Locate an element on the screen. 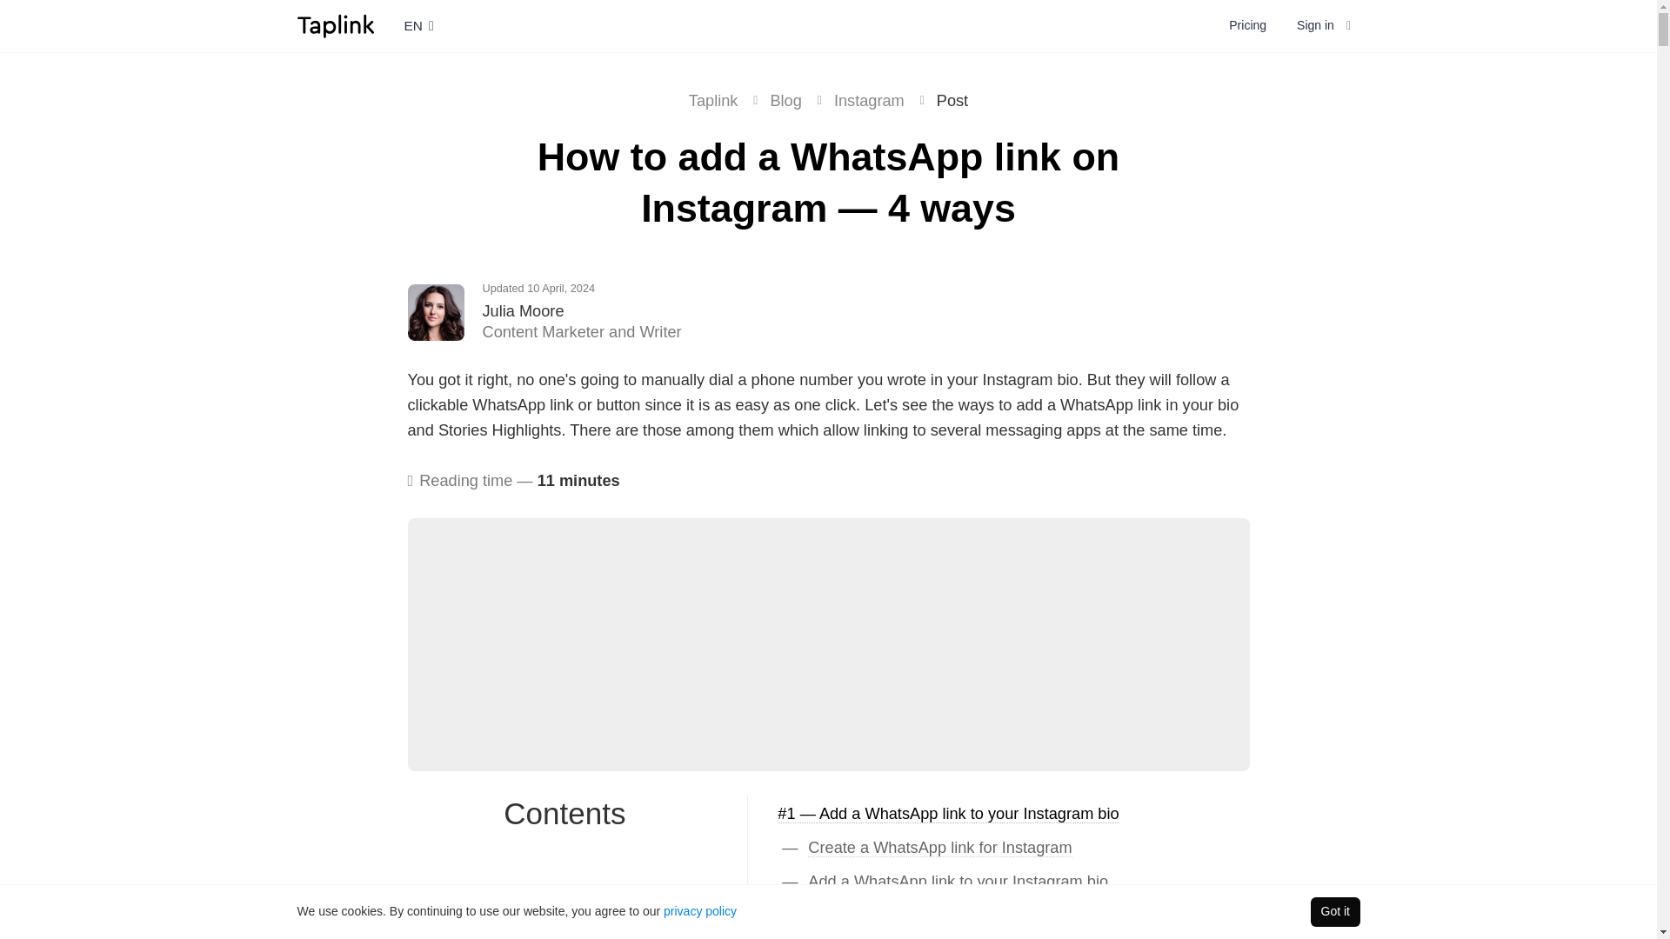  Taplink is located at coordinates (336, 26).